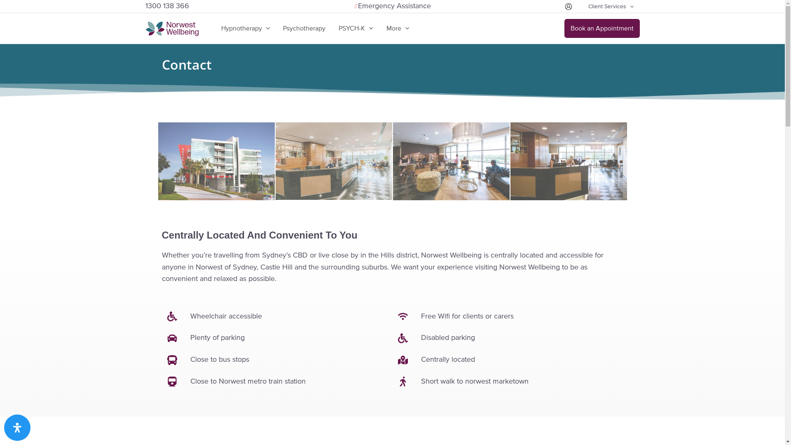 This screenshot has width=791, height=445. I want to click on Hypnotherapy, so click(246, 28).